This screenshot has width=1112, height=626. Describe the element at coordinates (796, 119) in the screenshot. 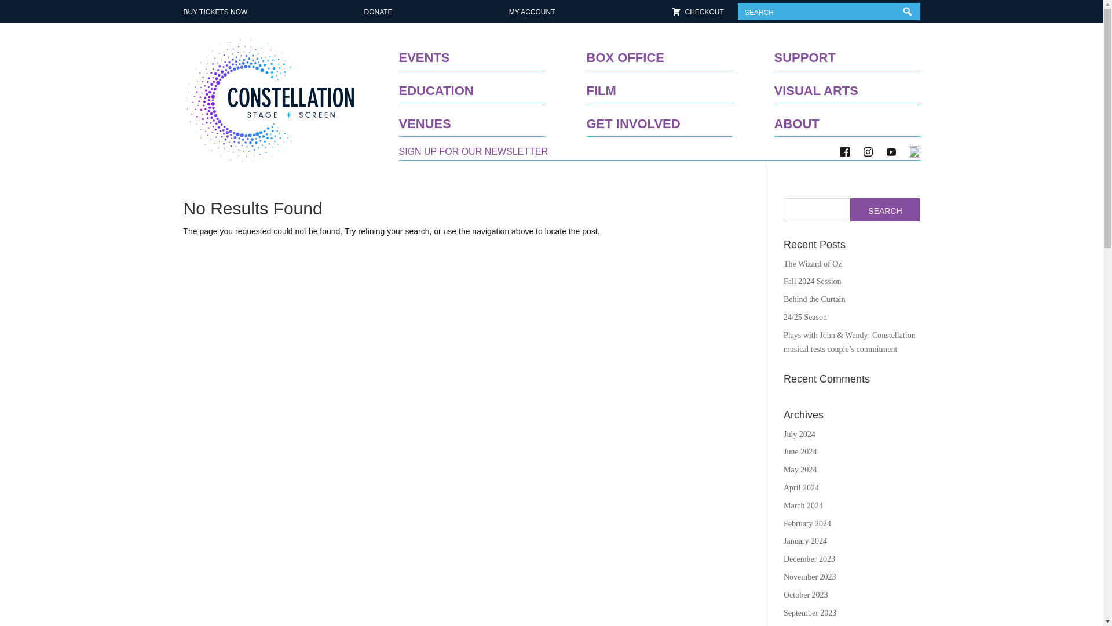

I see `ABOUT` at that location.